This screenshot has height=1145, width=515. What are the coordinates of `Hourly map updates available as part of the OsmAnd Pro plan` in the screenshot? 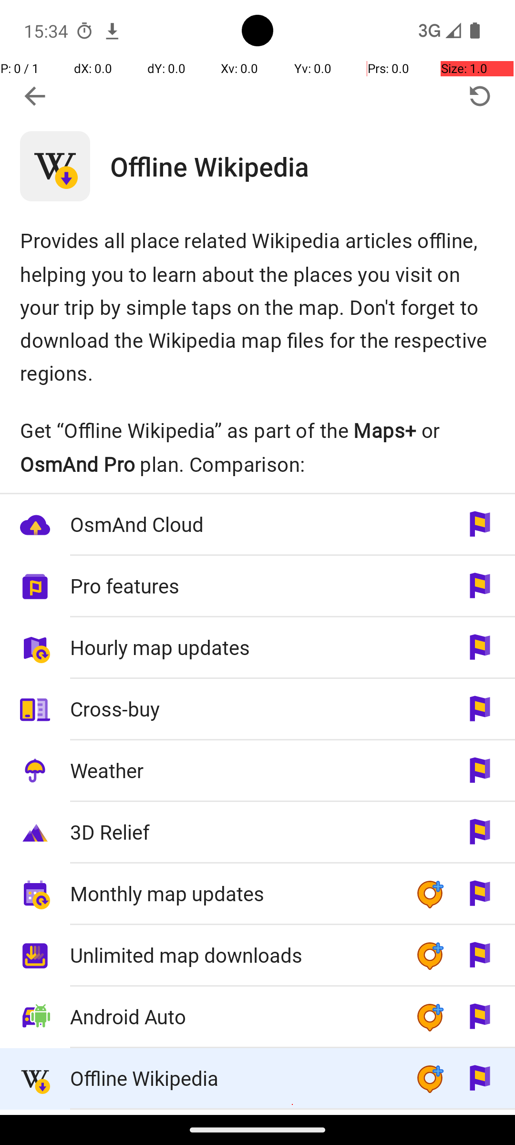 It's located at (257, 648).